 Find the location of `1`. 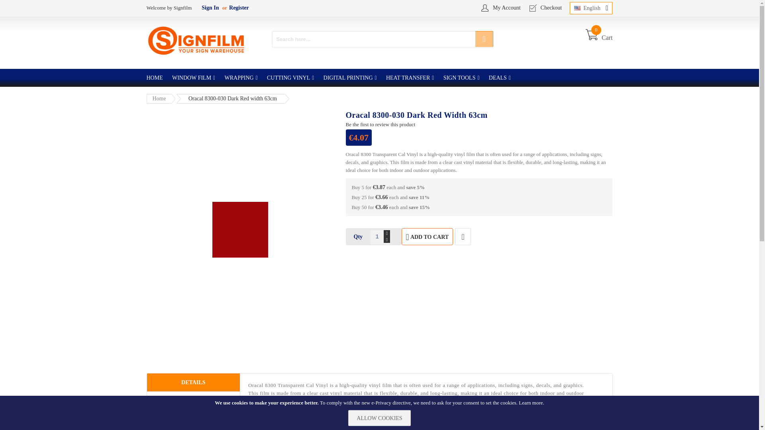

1 is located at coordinates (239, 8).